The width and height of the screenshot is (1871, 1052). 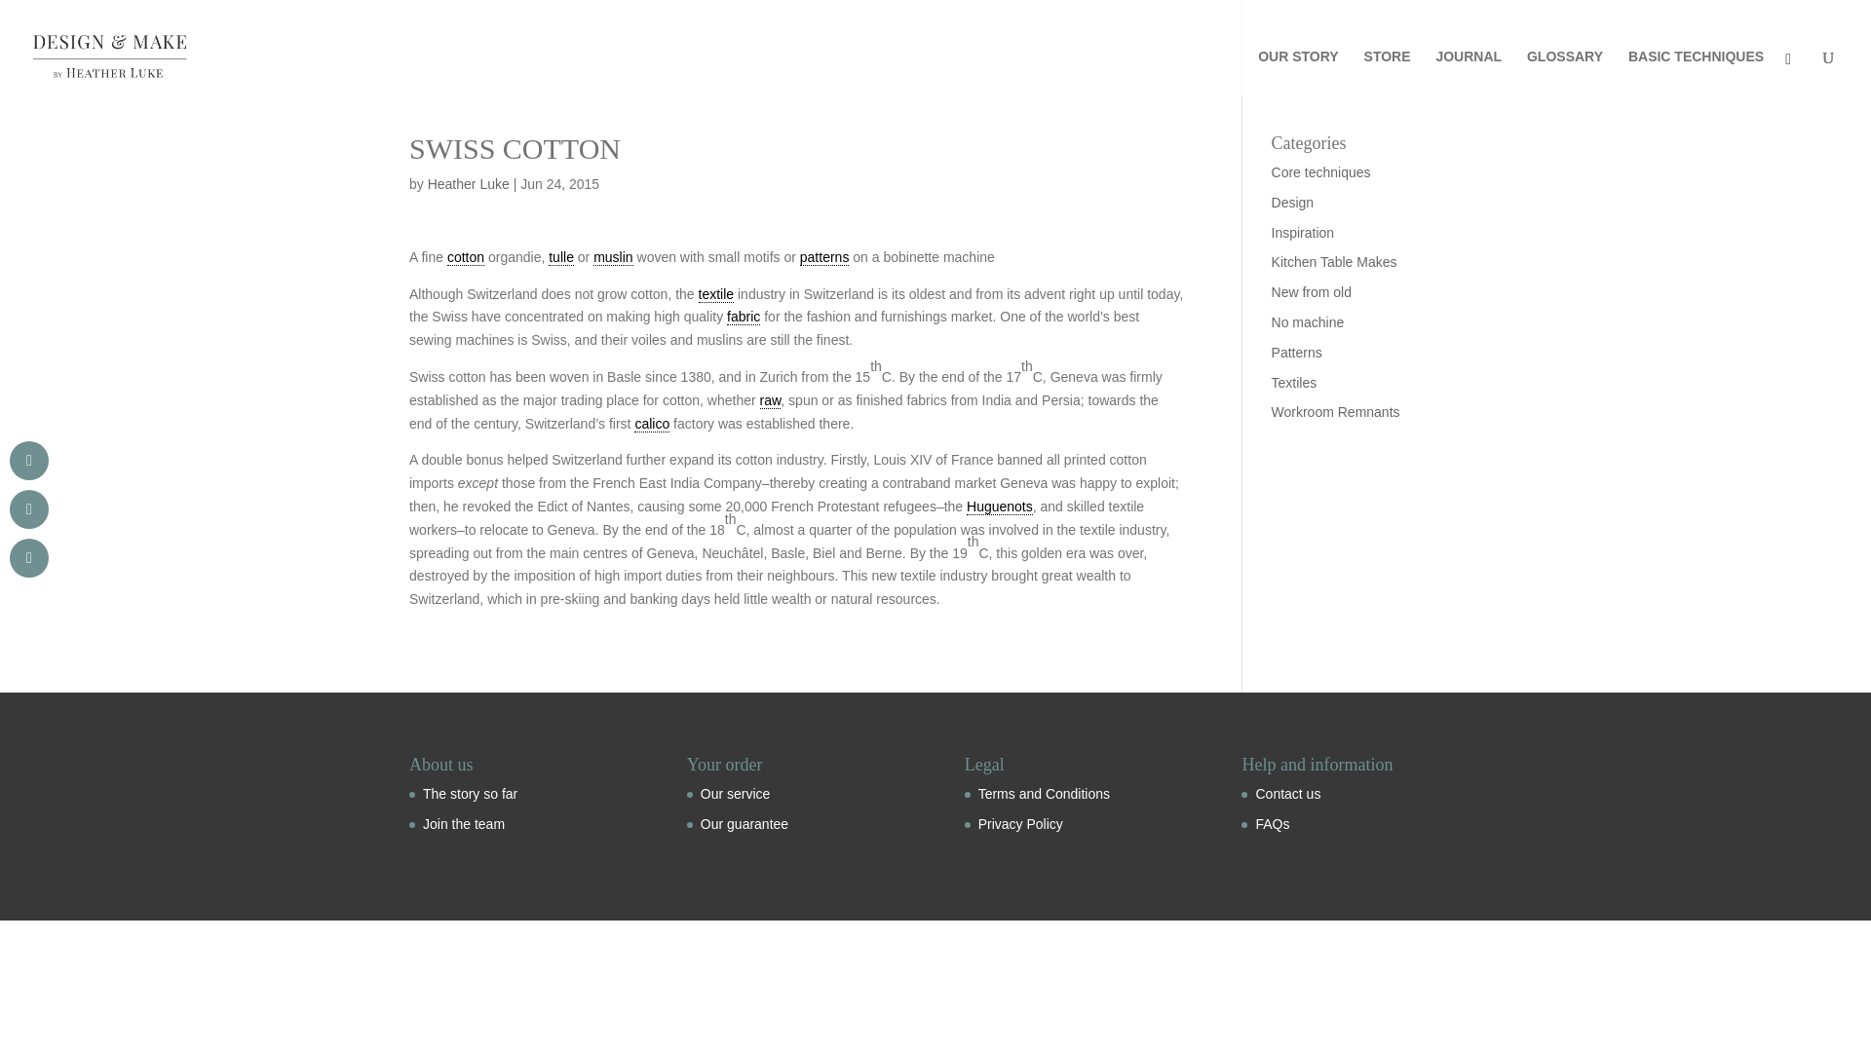 I want to click on Textiles, so click(x=1294, y=382).